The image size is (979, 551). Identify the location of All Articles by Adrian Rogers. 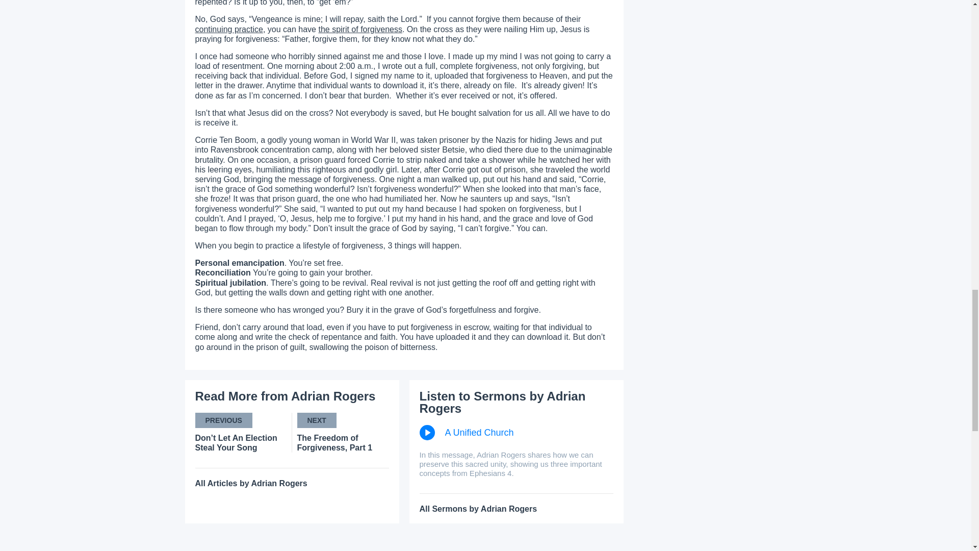
(251, 483).